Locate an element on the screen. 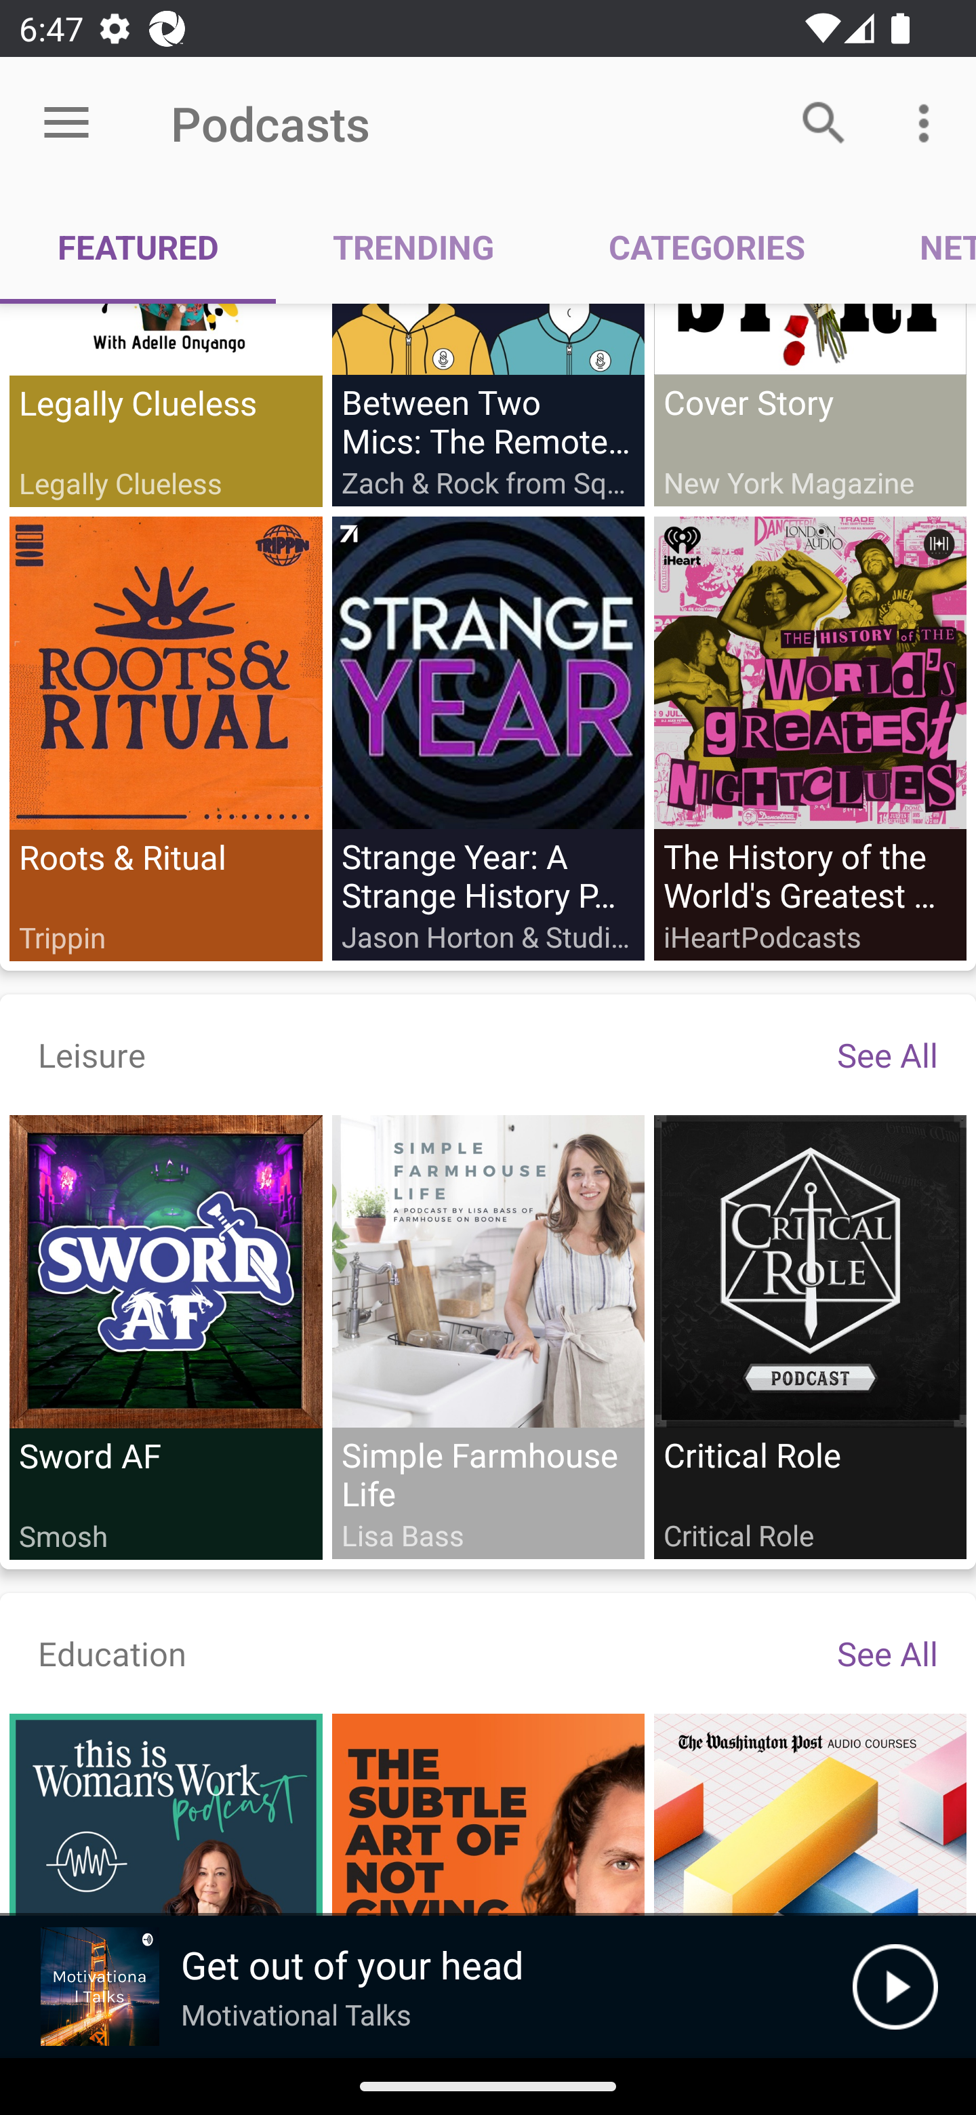  TRENDING is located at coordinates (413, 247).